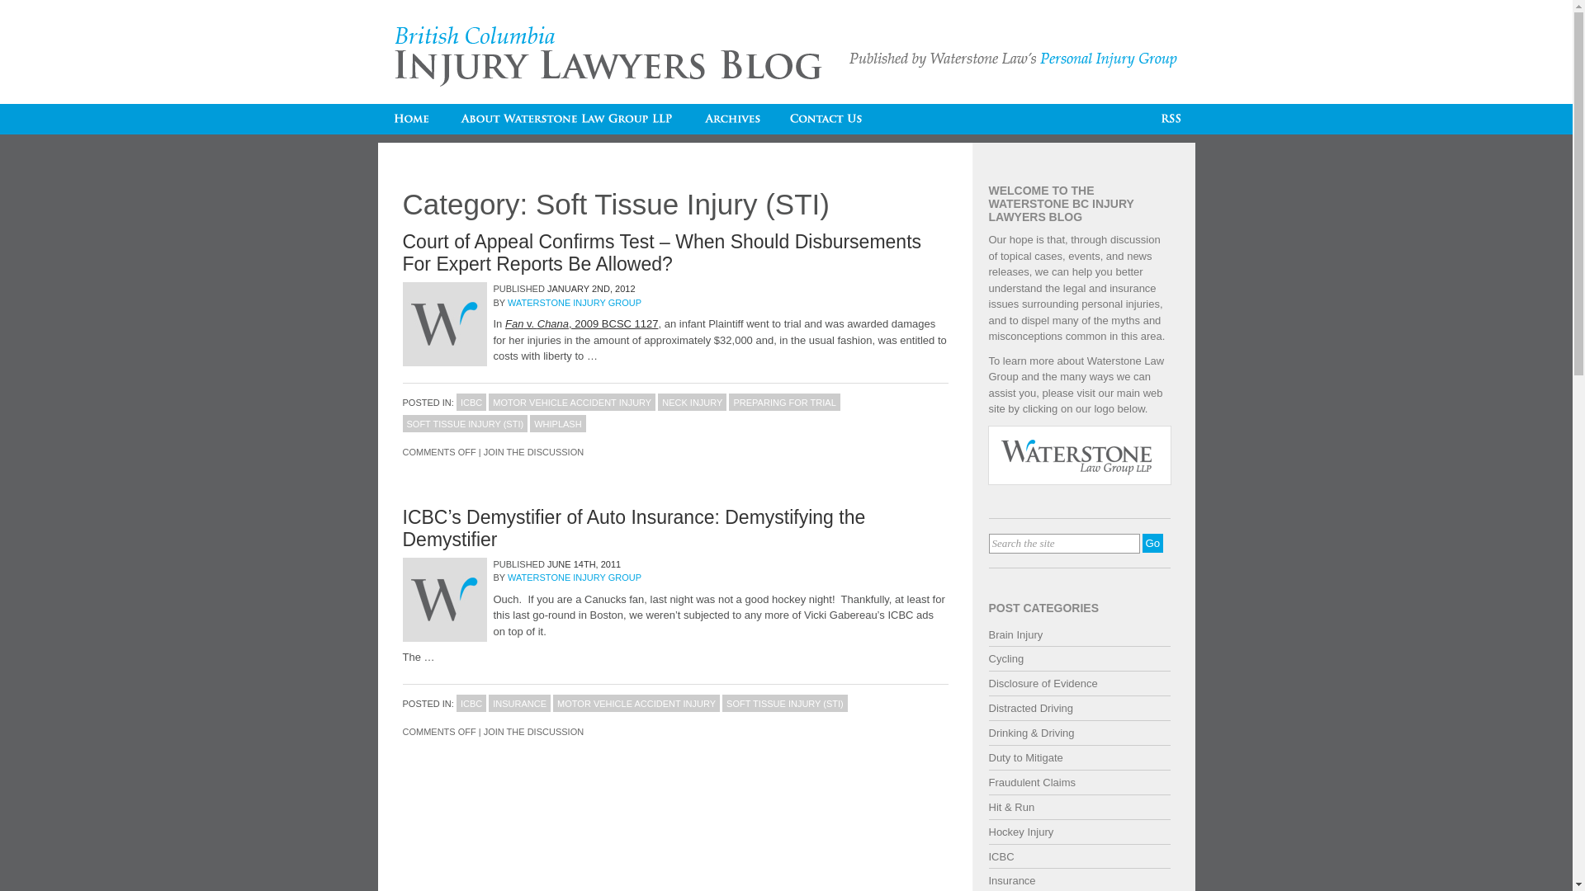 The image size is (1585, 891). Describe the element at coordinates (575, 577) in the screenshot. I see `WATERSTONE INJURY GROUP` at that location.